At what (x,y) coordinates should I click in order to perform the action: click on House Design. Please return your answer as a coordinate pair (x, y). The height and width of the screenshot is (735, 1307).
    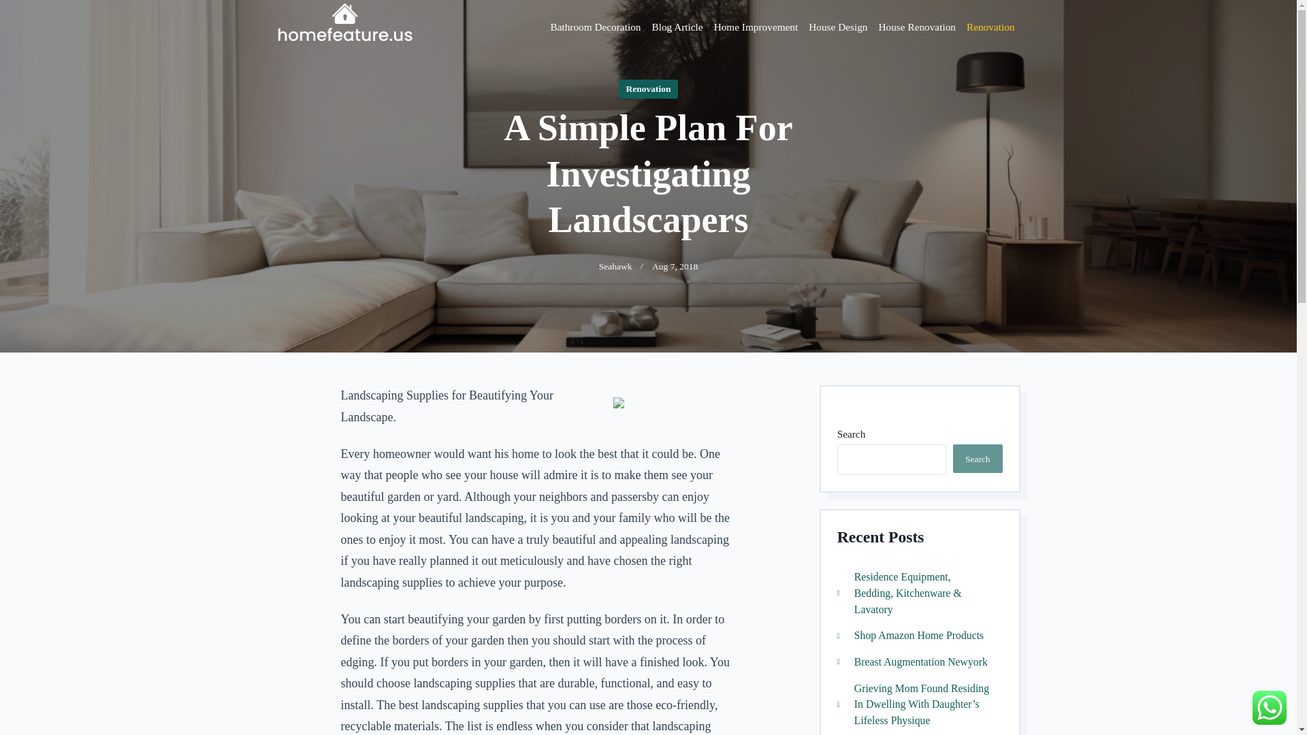
    Looking at the image, I should click on (920, 438).